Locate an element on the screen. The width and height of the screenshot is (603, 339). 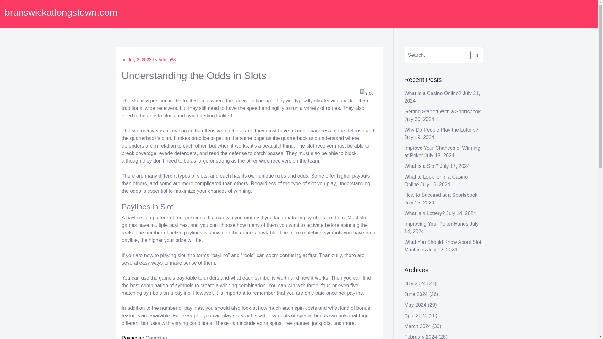
What to Look for in a Casino Online is located at coordinates (436, 181).